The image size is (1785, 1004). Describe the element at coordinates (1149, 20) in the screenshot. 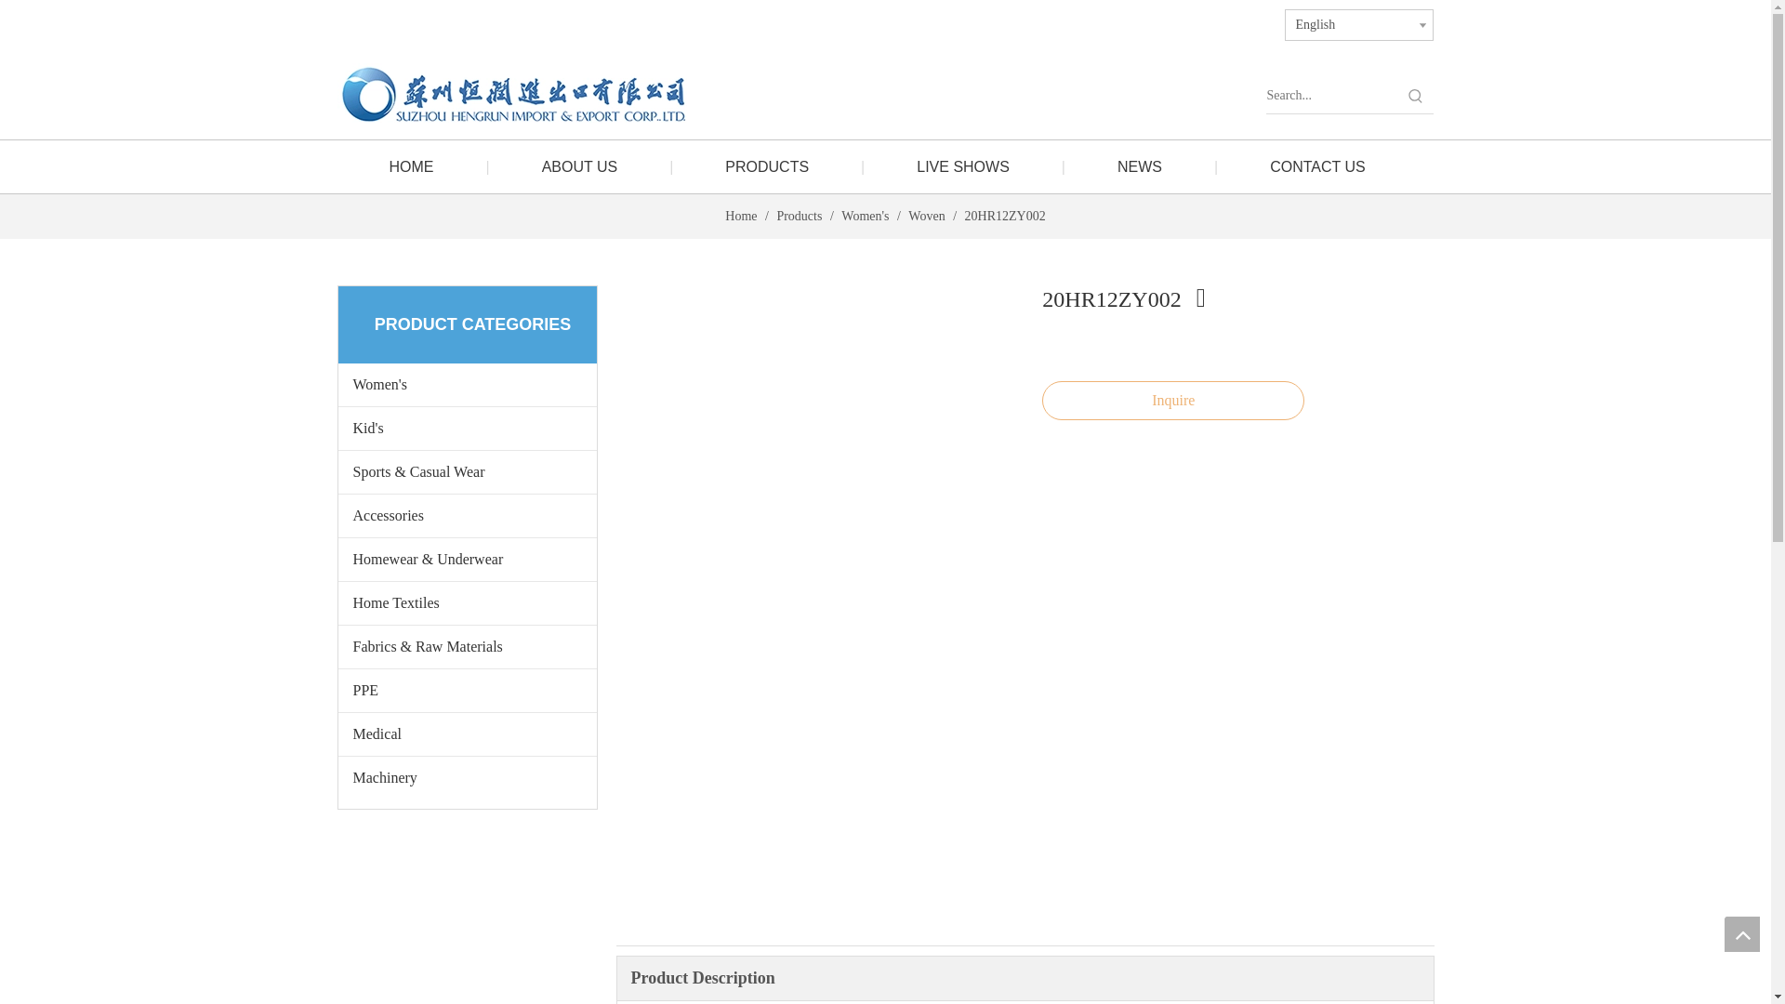

I see `Linkedin` at that location.